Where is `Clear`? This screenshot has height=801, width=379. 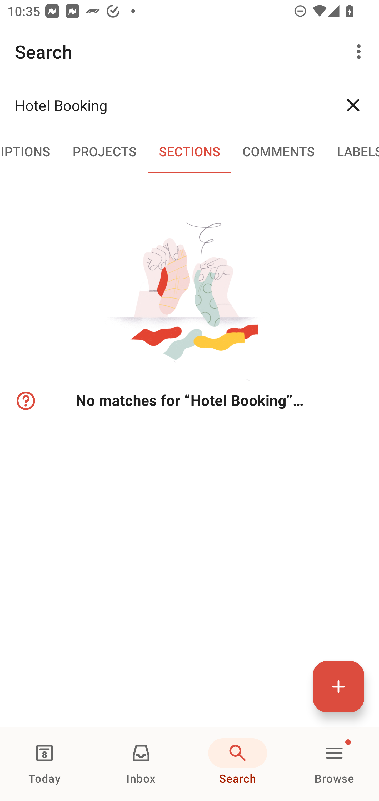 Clear is located at coordinates (353, 105).